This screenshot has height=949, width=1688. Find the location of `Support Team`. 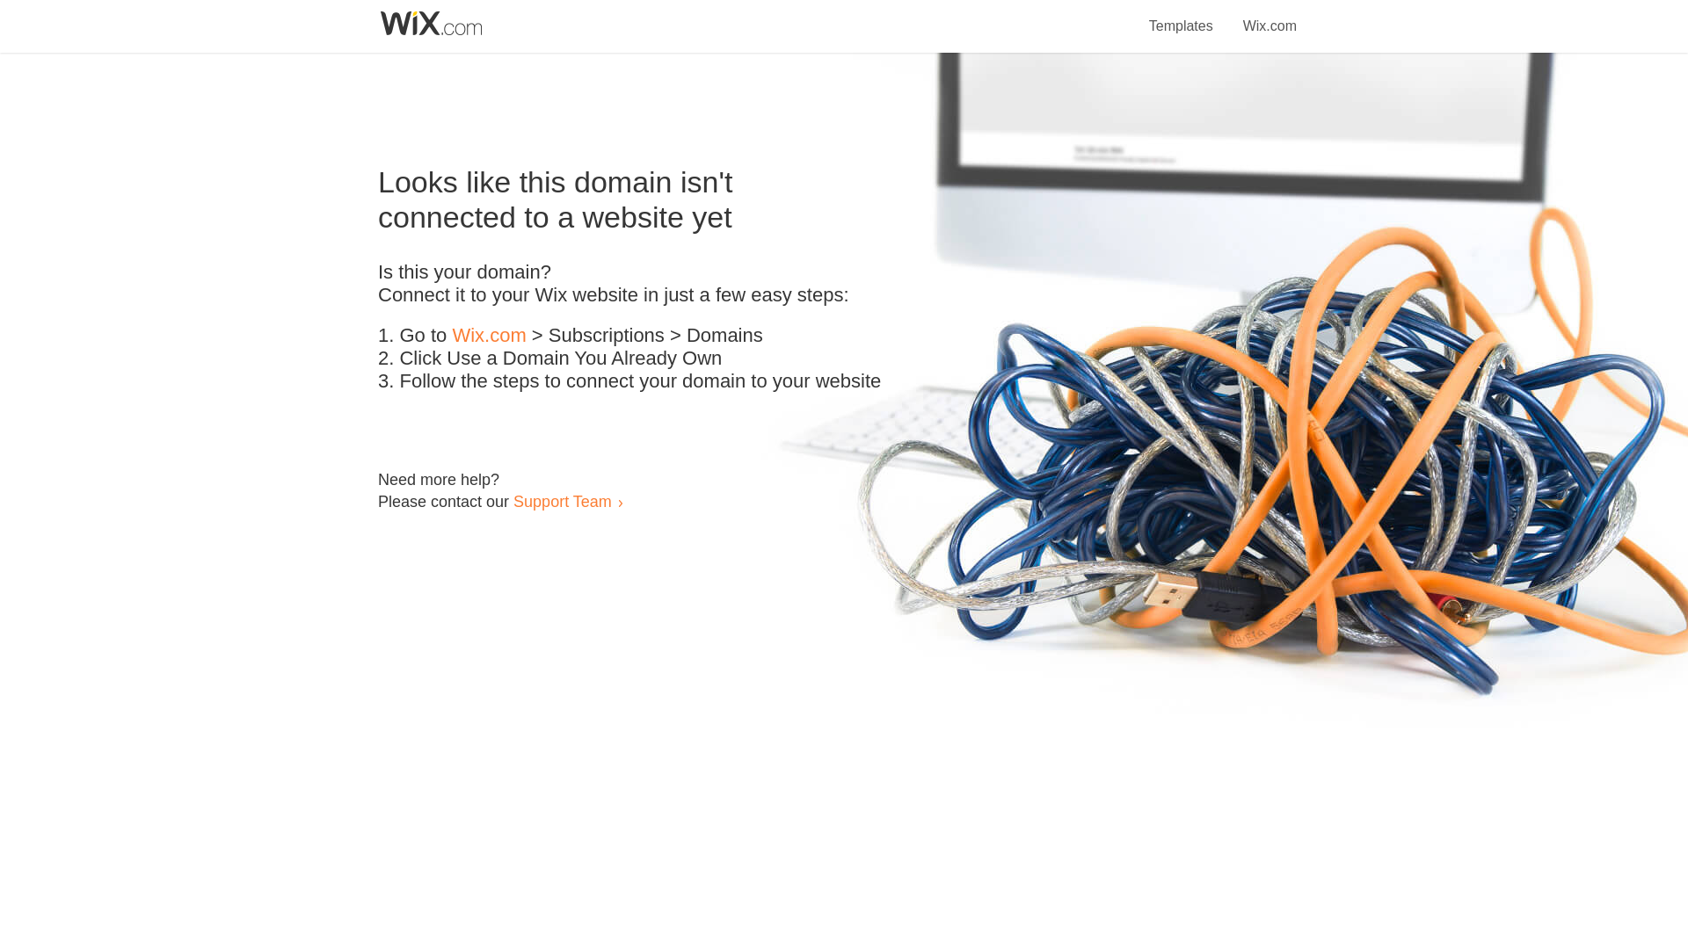

Support Team is located at coordinates (562, 501).